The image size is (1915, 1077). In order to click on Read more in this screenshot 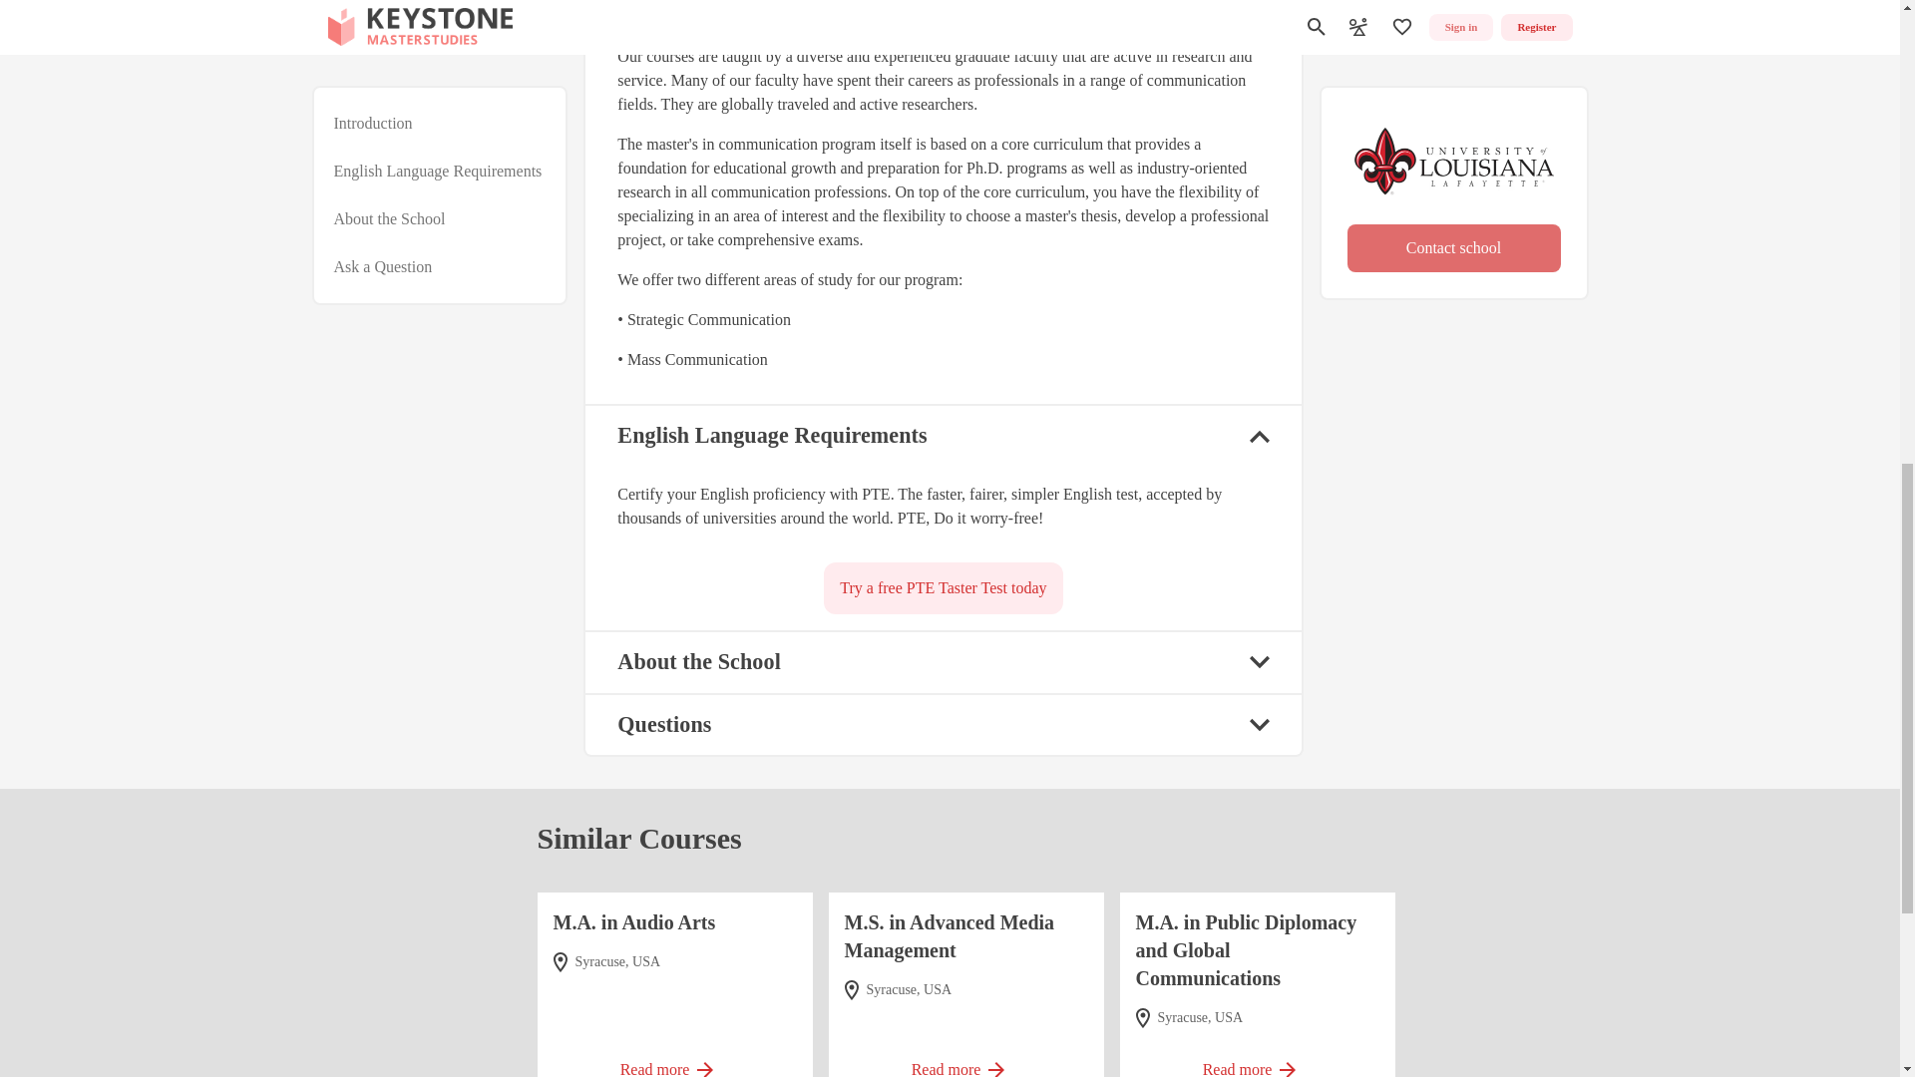, I will do `click(965, 1060)`.